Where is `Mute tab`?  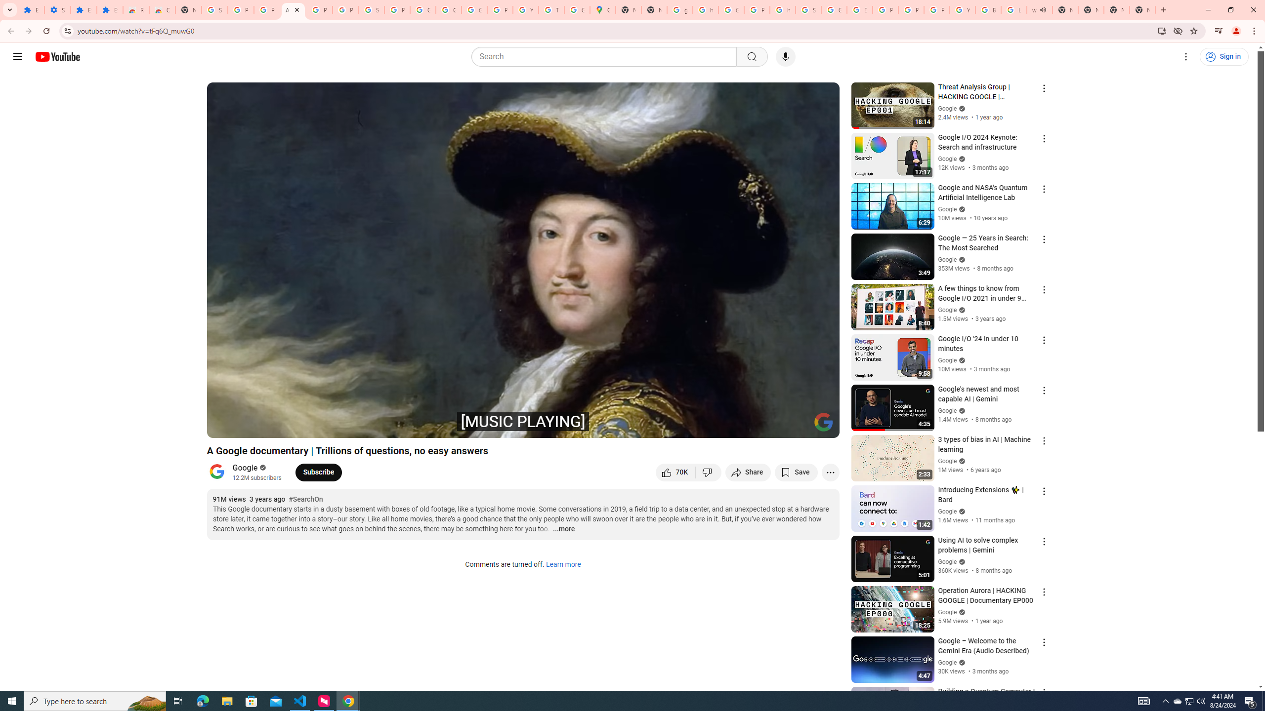 Mute tab is located at coordinates (1043, 9).